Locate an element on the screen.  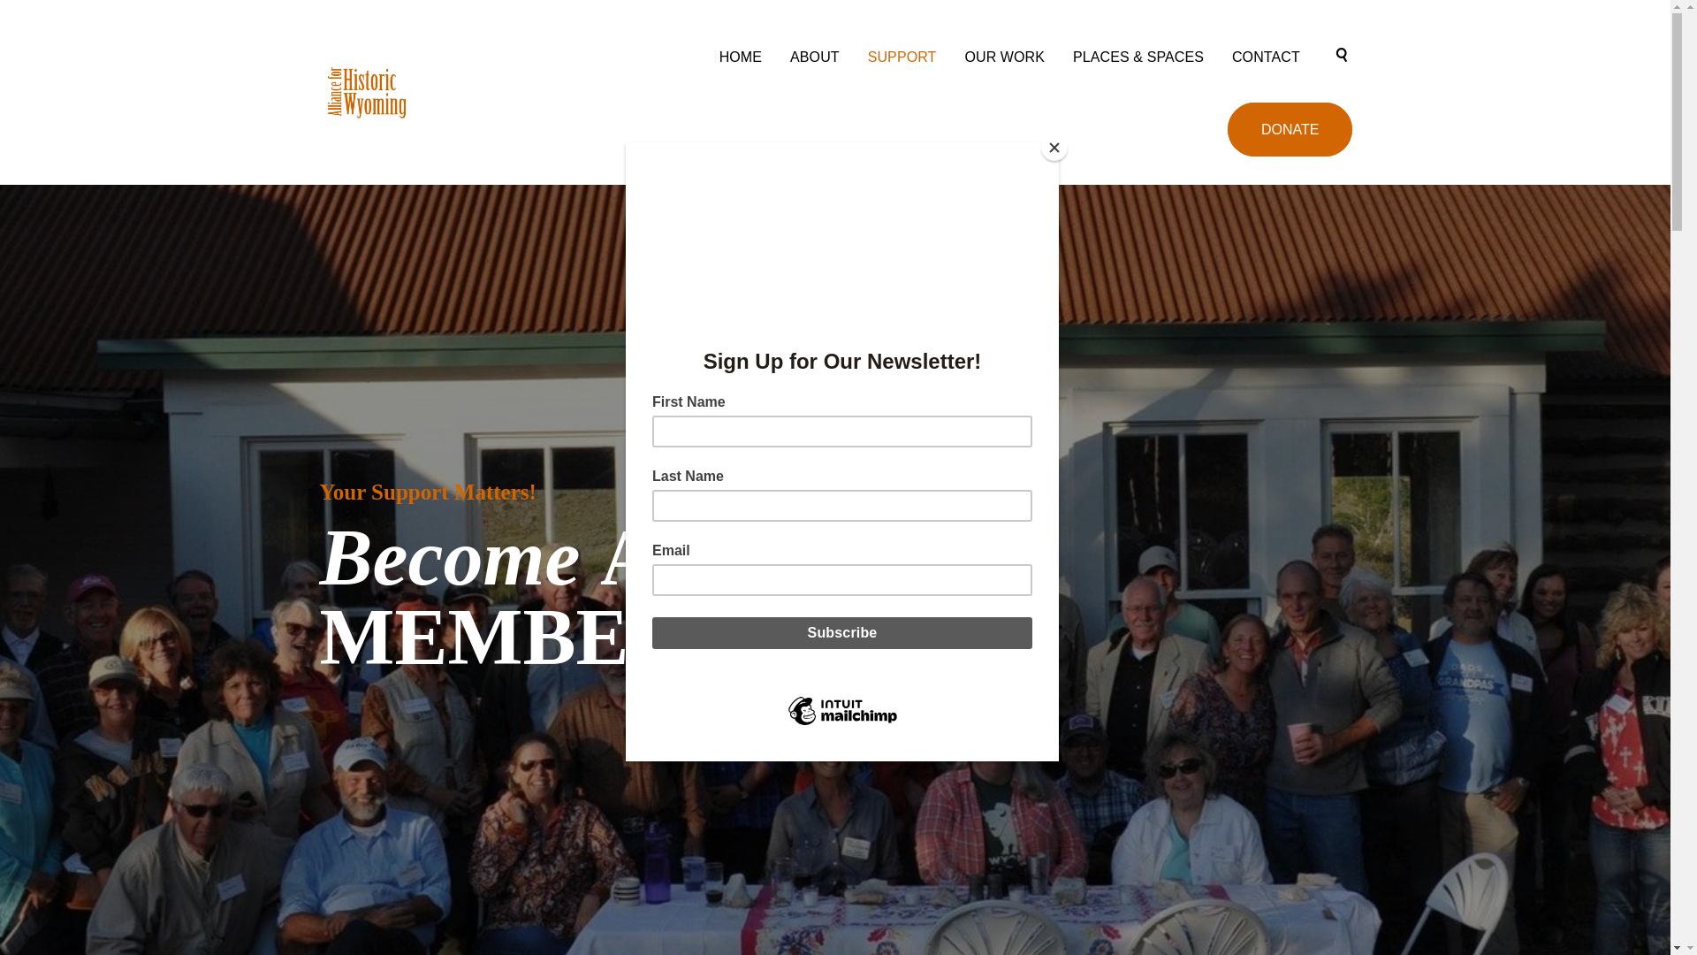
CONTACT is located at coordinates (1266, 57).